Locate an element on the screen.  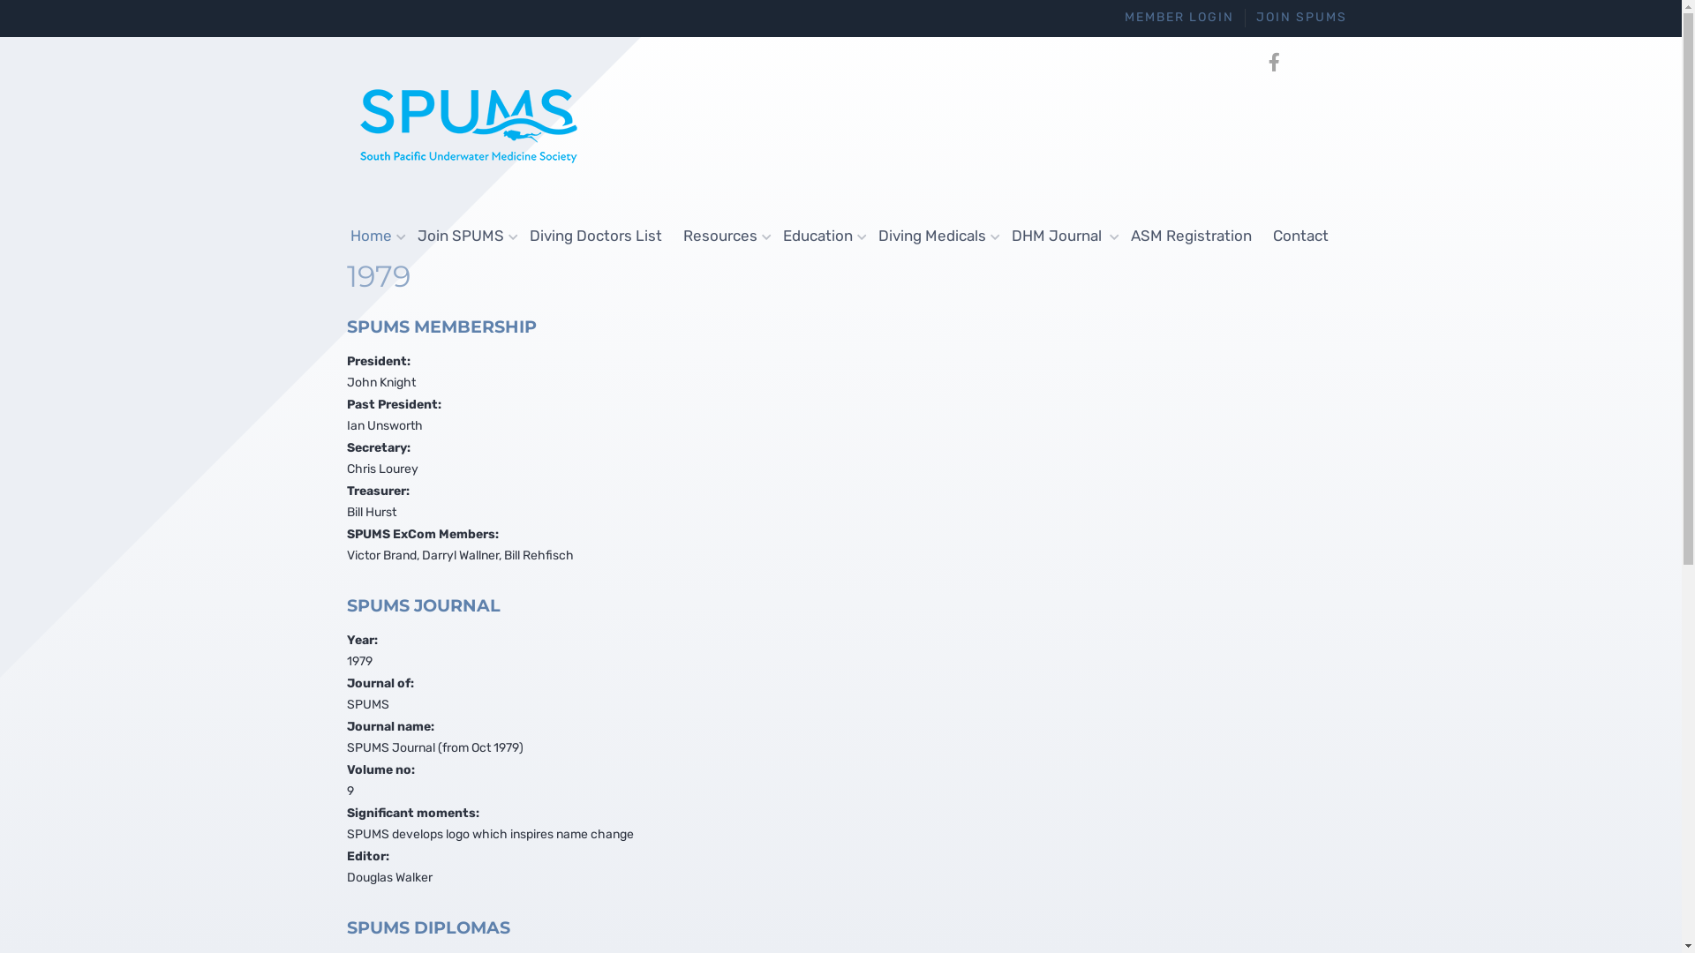
DHM Journal is located at coordinates (1061, 236).